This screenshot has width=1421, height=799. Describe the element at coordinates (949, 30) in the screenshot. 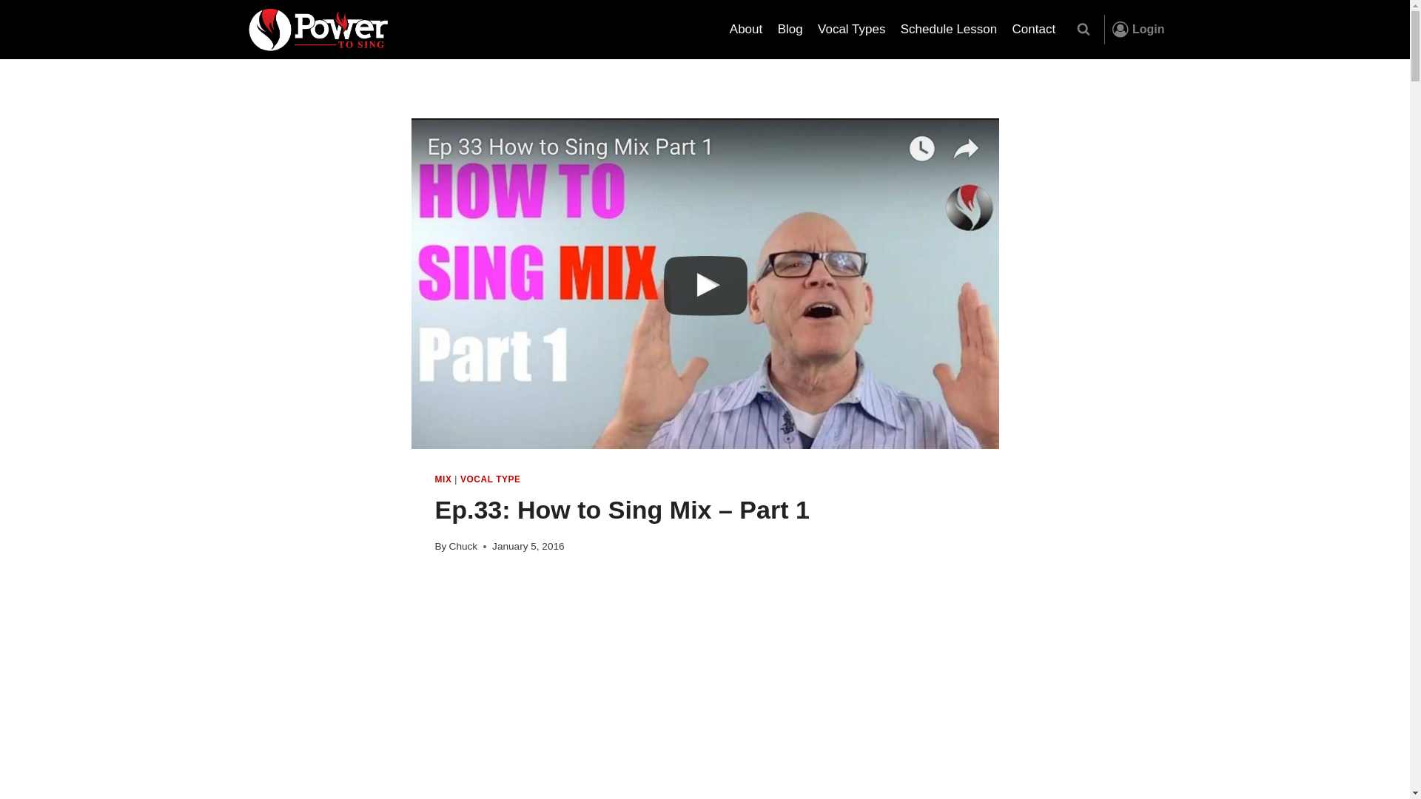

I see `Schedule Lesson` at that location.